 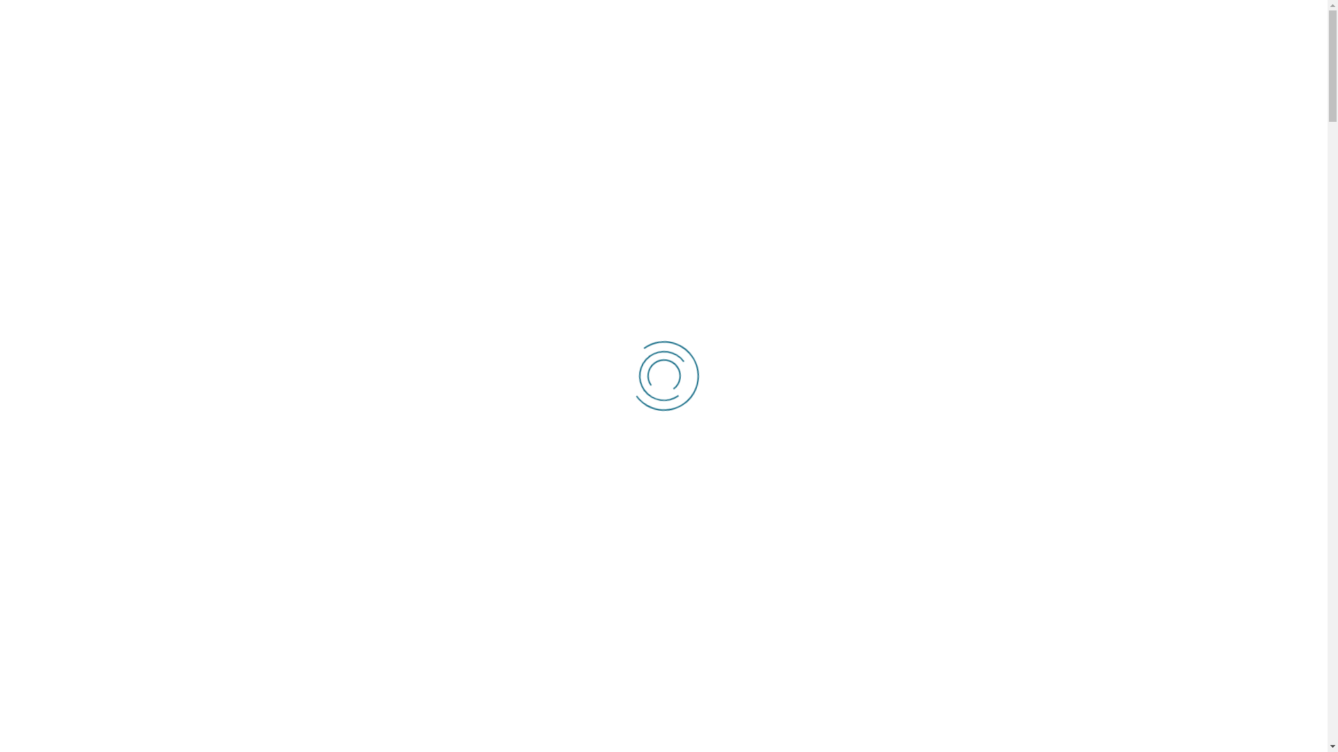 I want to click on ON-LINE MODULES, so click(x=622, y=157).